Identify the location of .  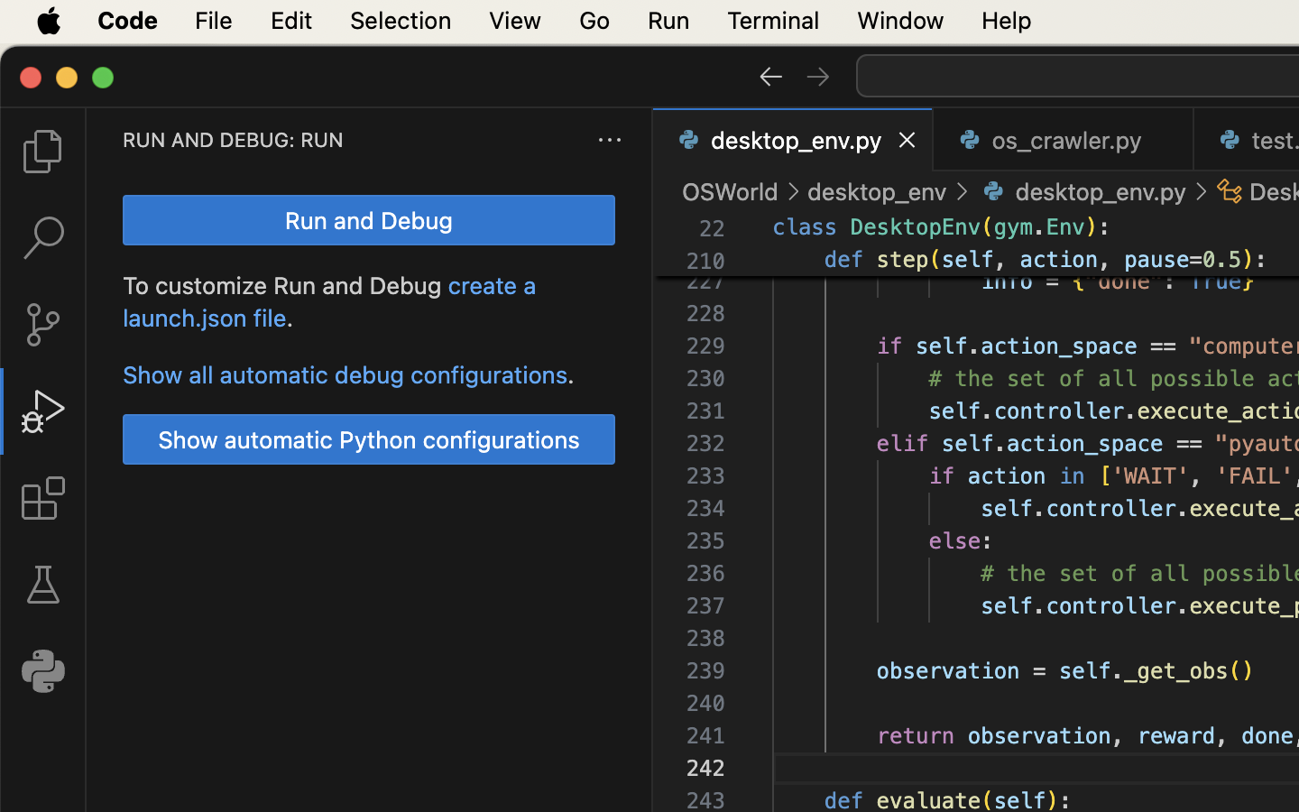
(770, 76).